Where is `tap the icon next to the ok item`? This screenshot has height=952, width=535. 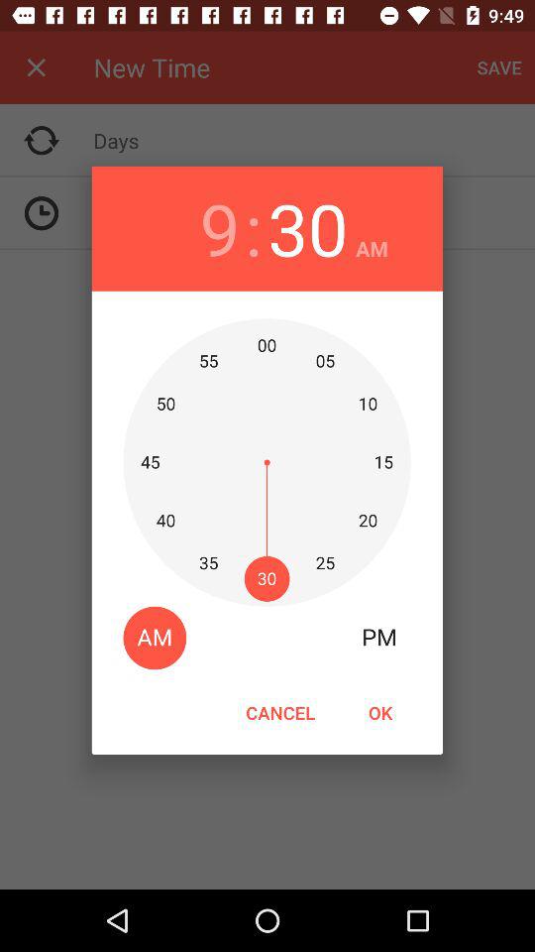 tap the icon next to the ok item is located at coordinates (280, 712).